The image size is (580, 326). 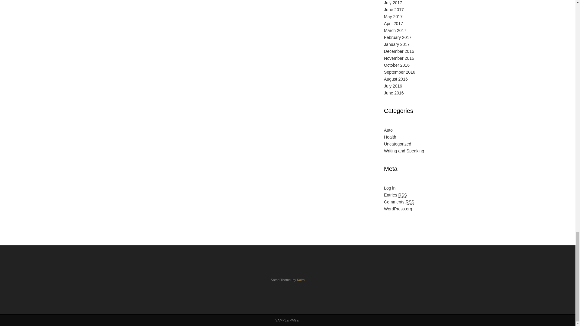 What do you see at coordinates (403, 195) in the screenshot?
I see `Really Simple Syndication` at bounding box center [403, 195].